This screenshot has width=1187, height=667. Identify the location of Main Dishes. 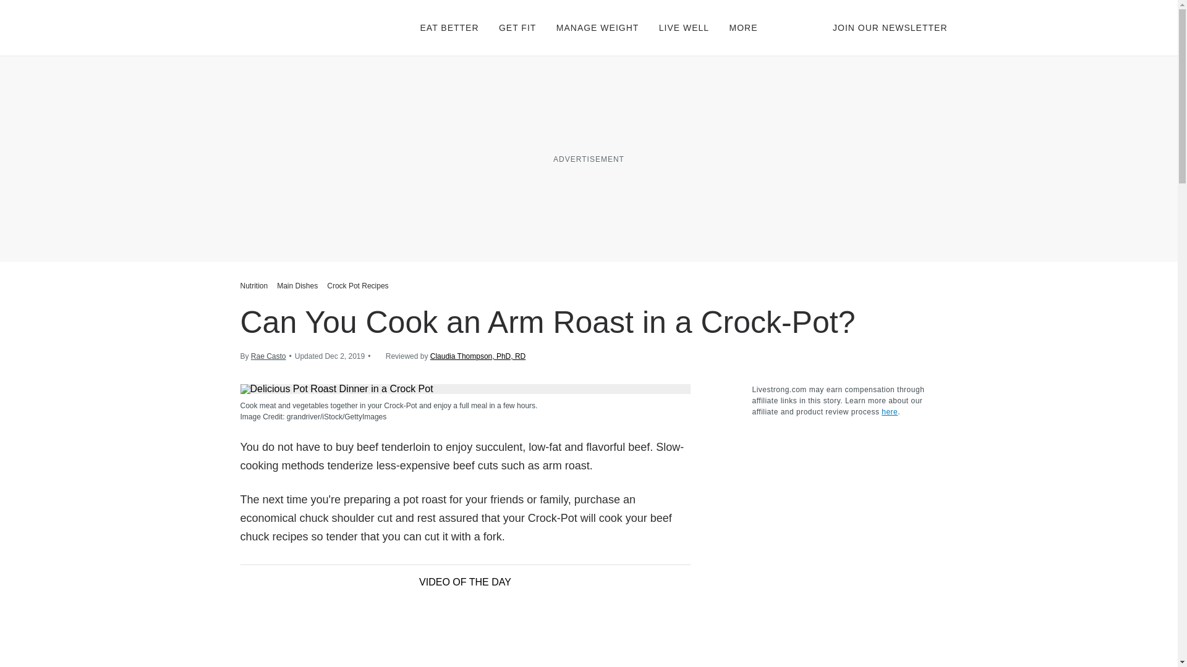
(297, 285).